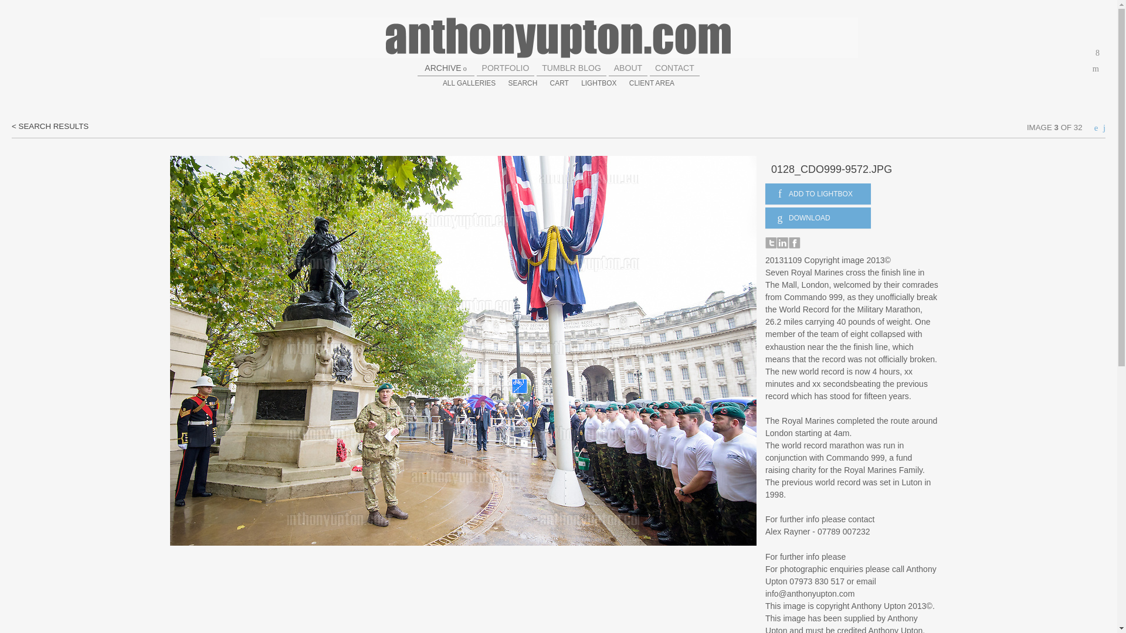  I want to click on ANTHONYUPTON.COM, so click(558, 38).